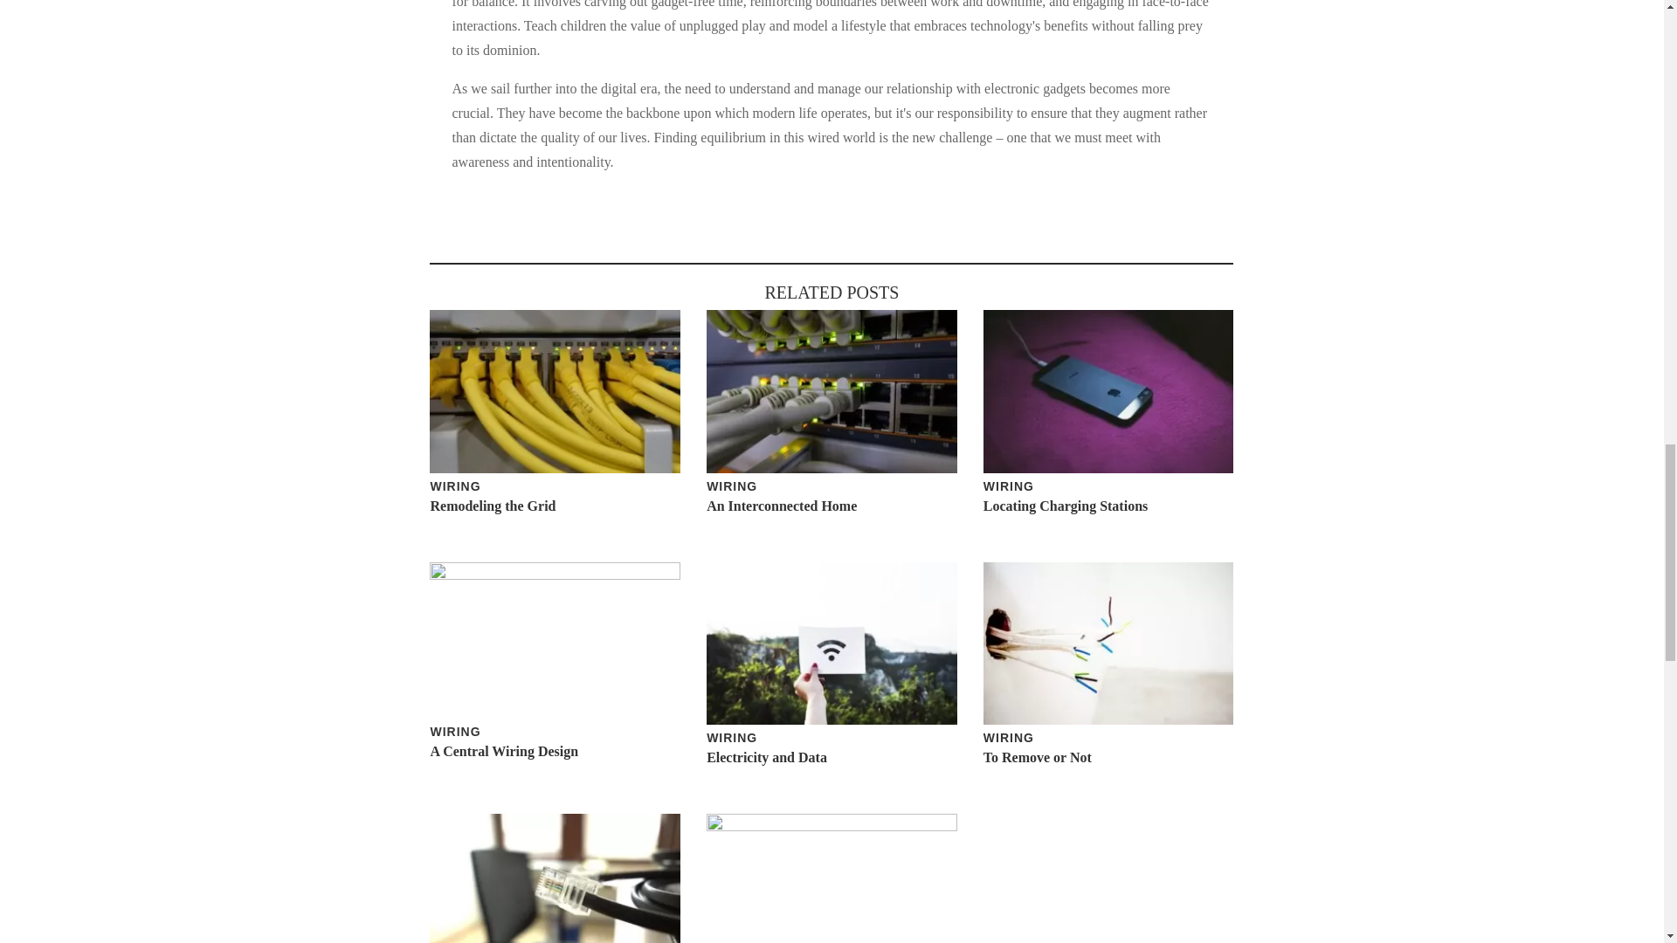  What do you see at coordinates (781, 506) in the screenshot?
I see `An Interconnected Home` at bounding box center [781, 506].